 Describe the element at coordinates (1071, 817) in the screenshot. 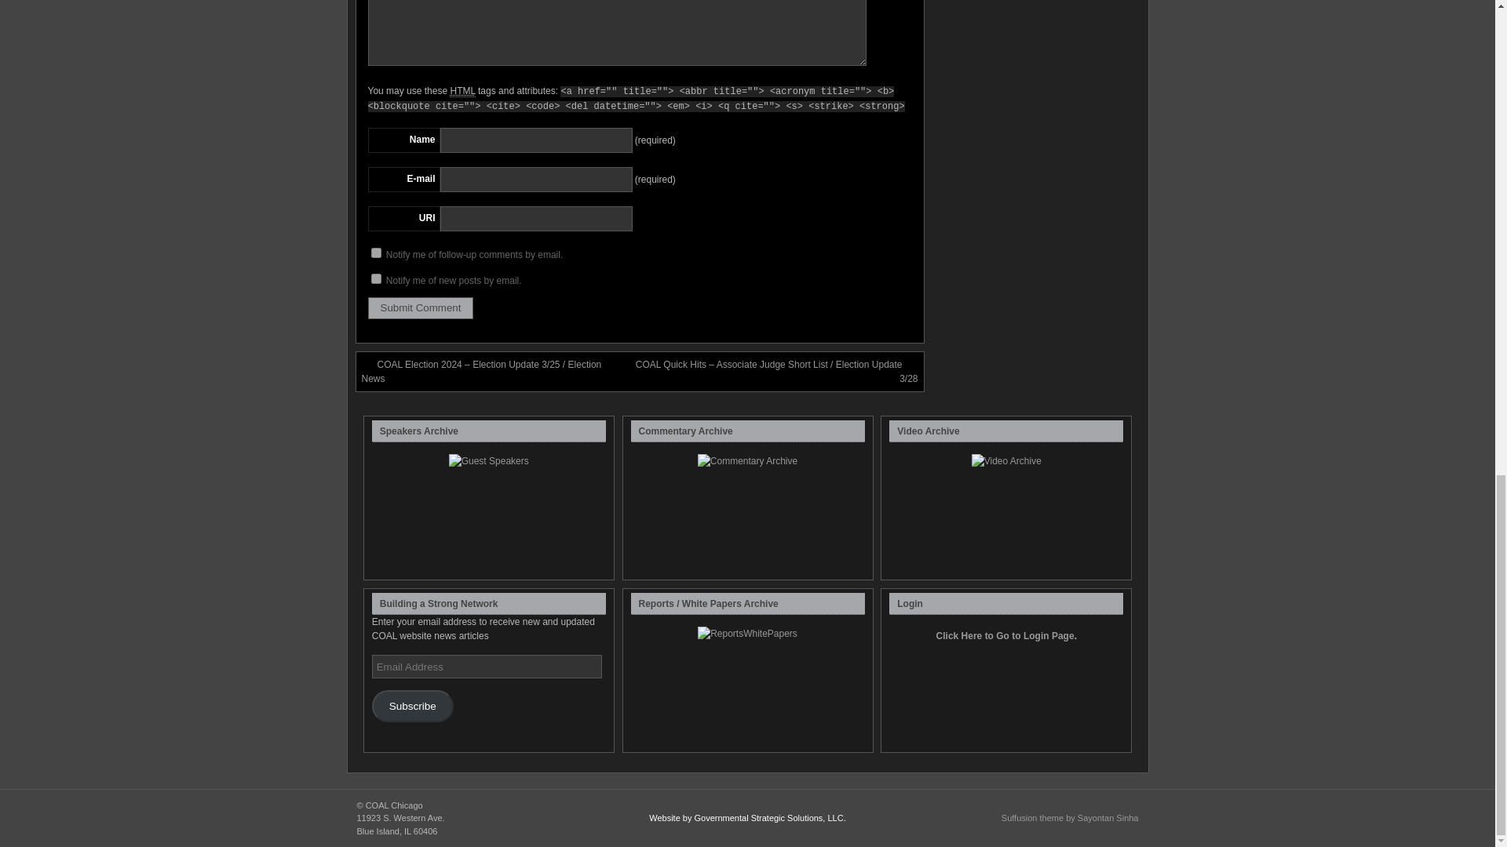

I see `Suffusion theme by Sayontan Sinha` at that location.